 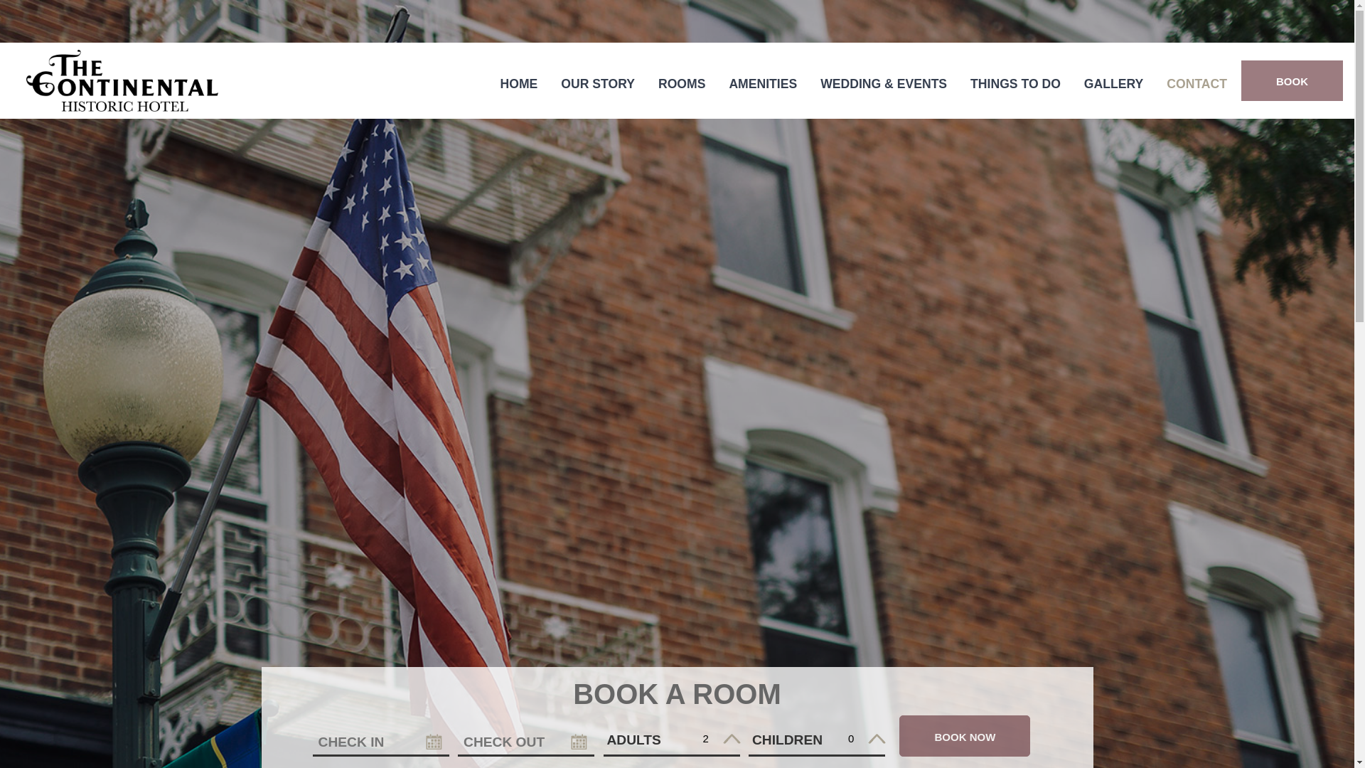 What do you see at coordinates (1015, 85) in the screenshot?
I see `THINGS TO DO` at bounding box center [1015, 85].